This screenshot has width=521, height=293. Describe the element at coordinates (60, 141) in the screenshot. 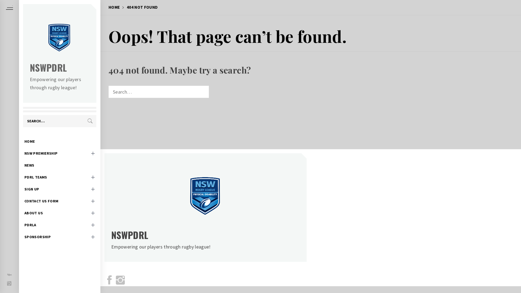

I see `HOME` at that location.